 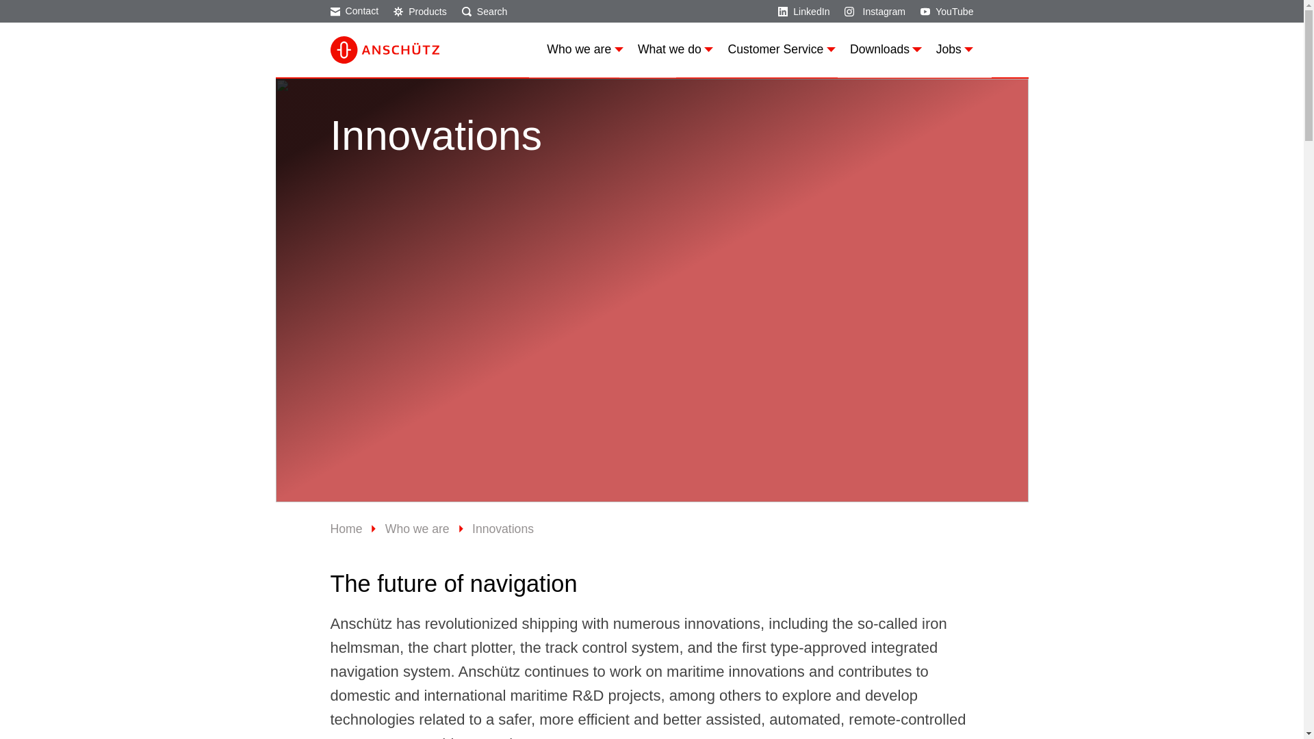 I want to click on Who we are, so click(x=584, y=49).